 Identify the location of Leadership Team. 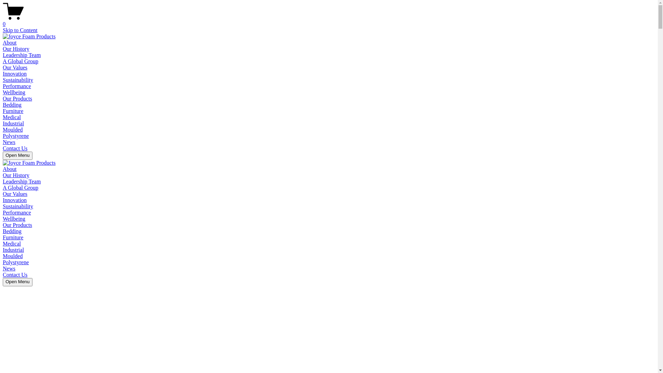
(22, 55).